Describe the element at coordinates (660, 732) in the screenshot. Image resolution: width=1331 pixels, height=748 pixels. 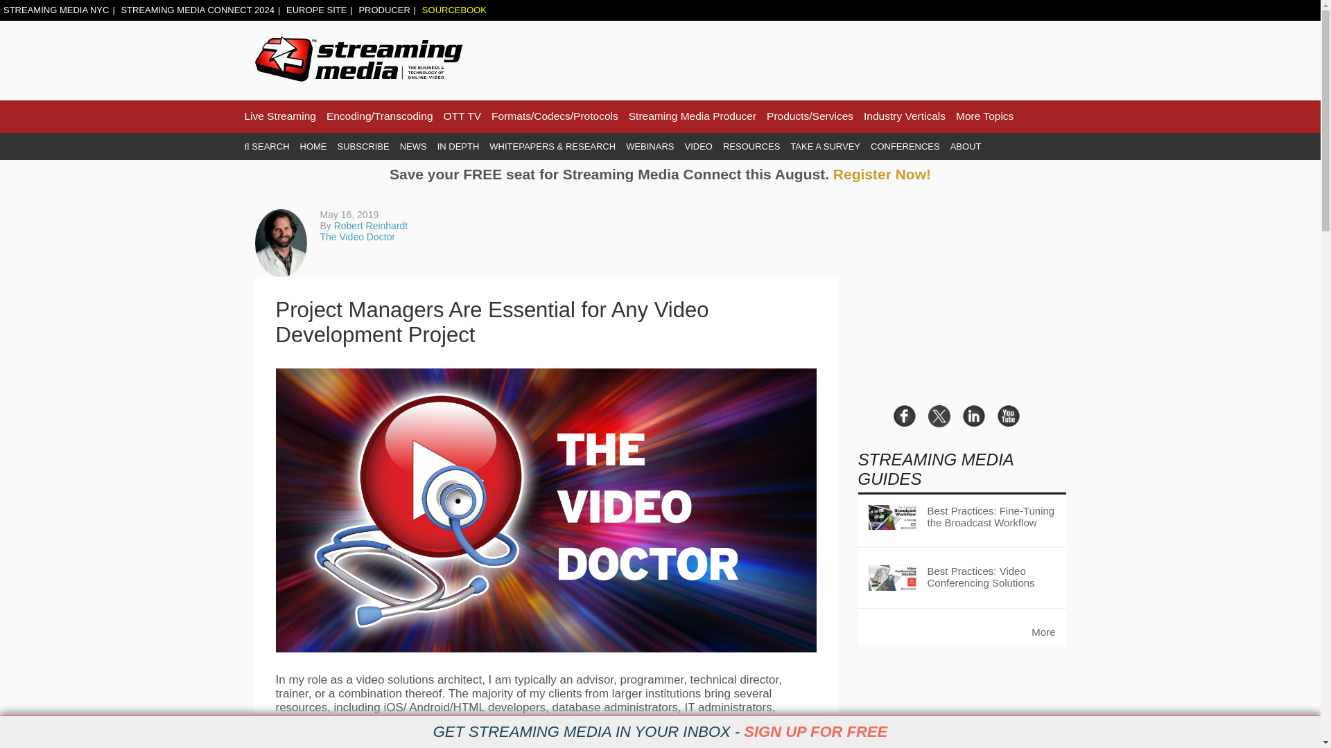
I see `GET STREAMING MEDIA IN YOUR INBOX - SIGN UP FOR FREE` at that location.